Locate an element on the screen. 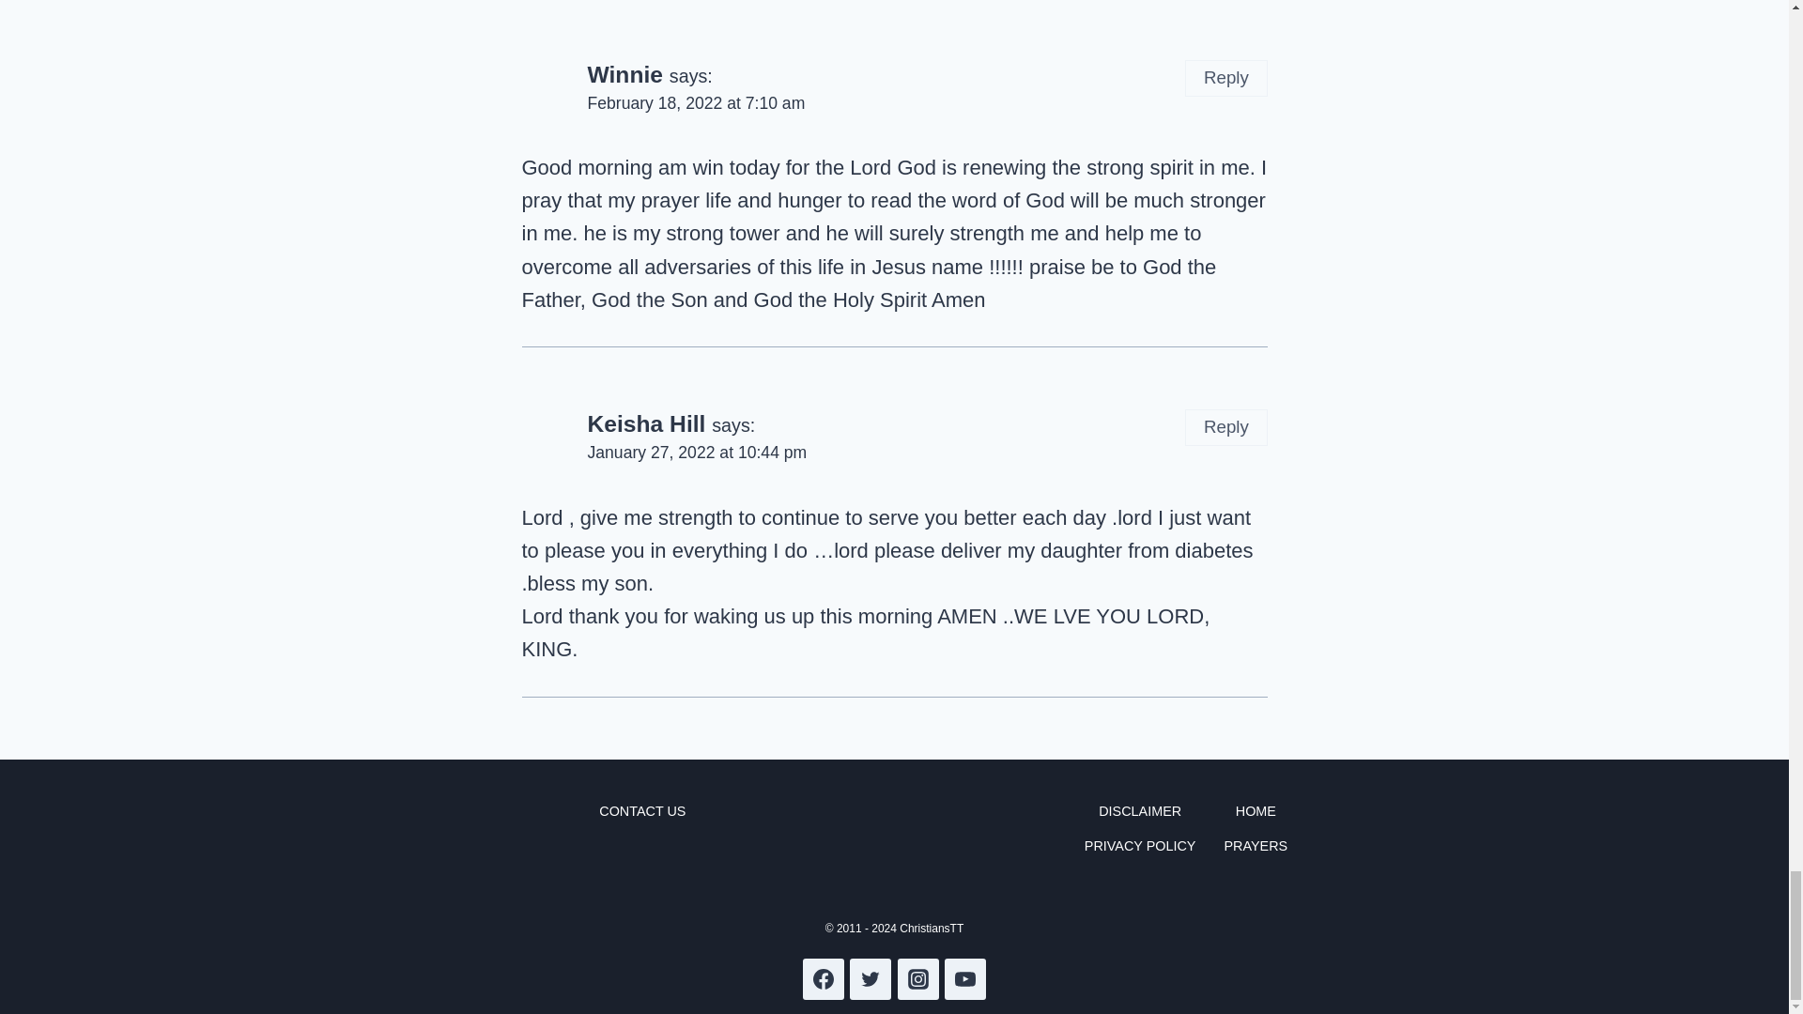  Reply is located at coordinates (1225, 428).